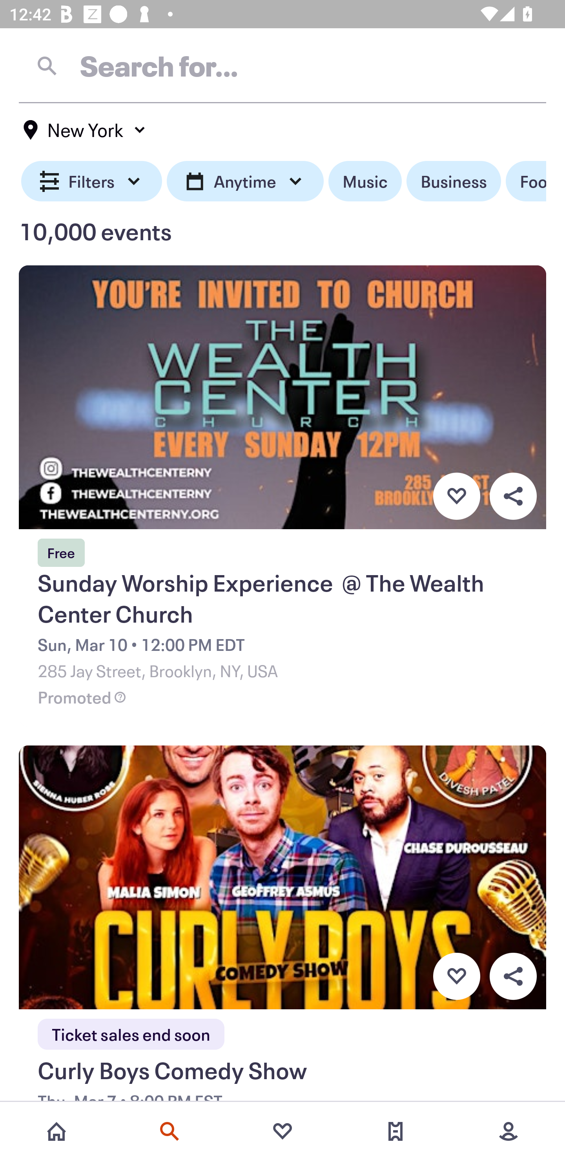  I want to click on Search for…, so click(282, 66).